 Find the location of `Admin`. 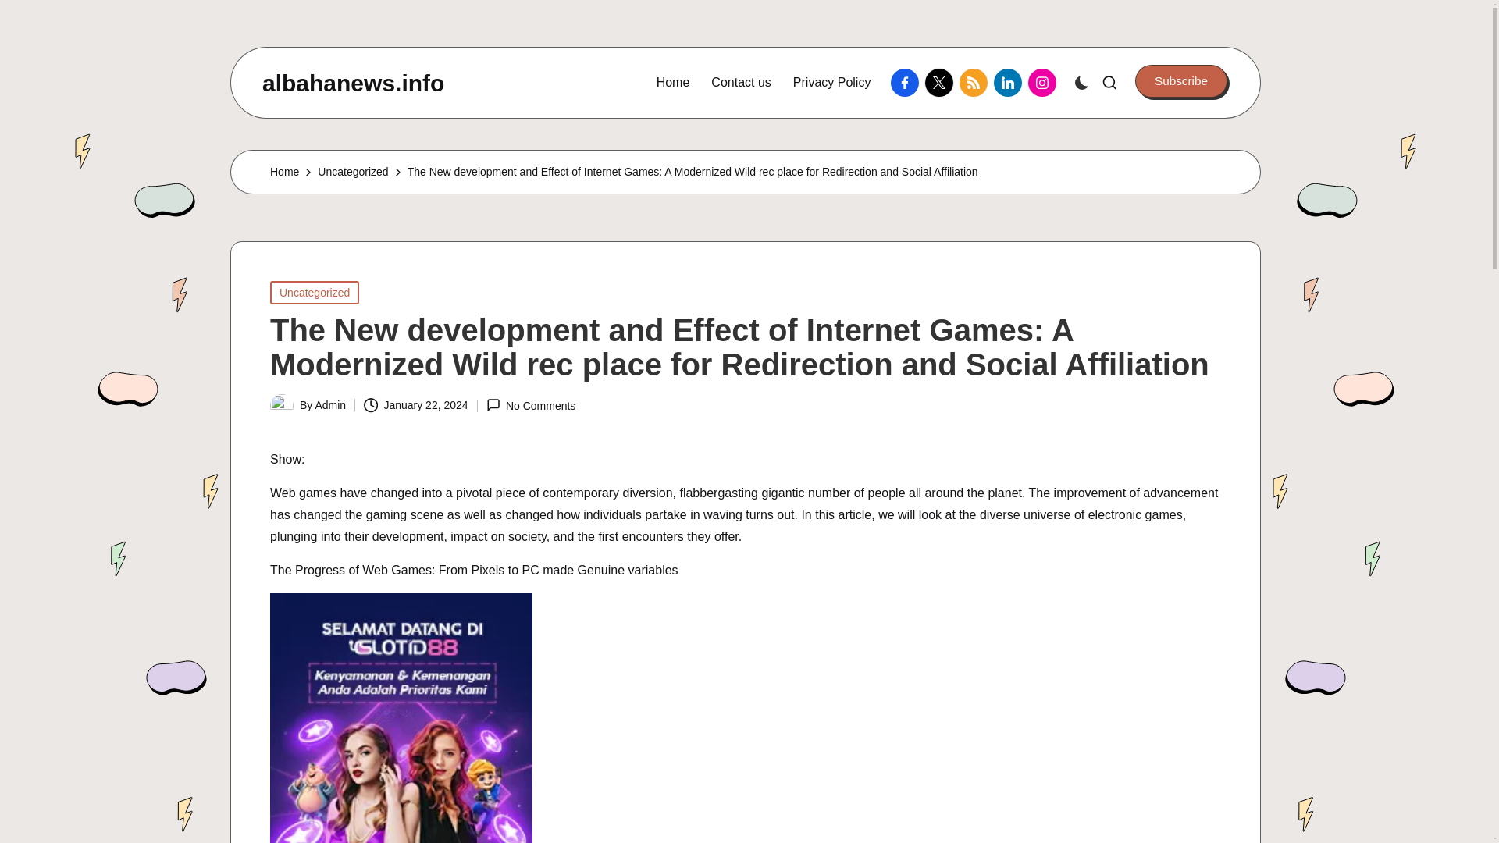

Admin is located at coordinates (330, 404).